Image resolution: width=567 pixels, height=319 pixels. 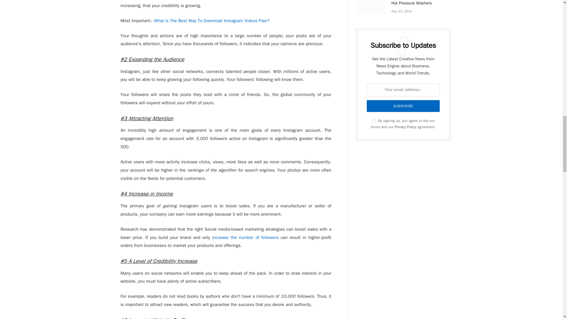 What do you see at coordinates (403, 106) in the screenshot?
I see `Subscribe` at bounding box center [403, 106].